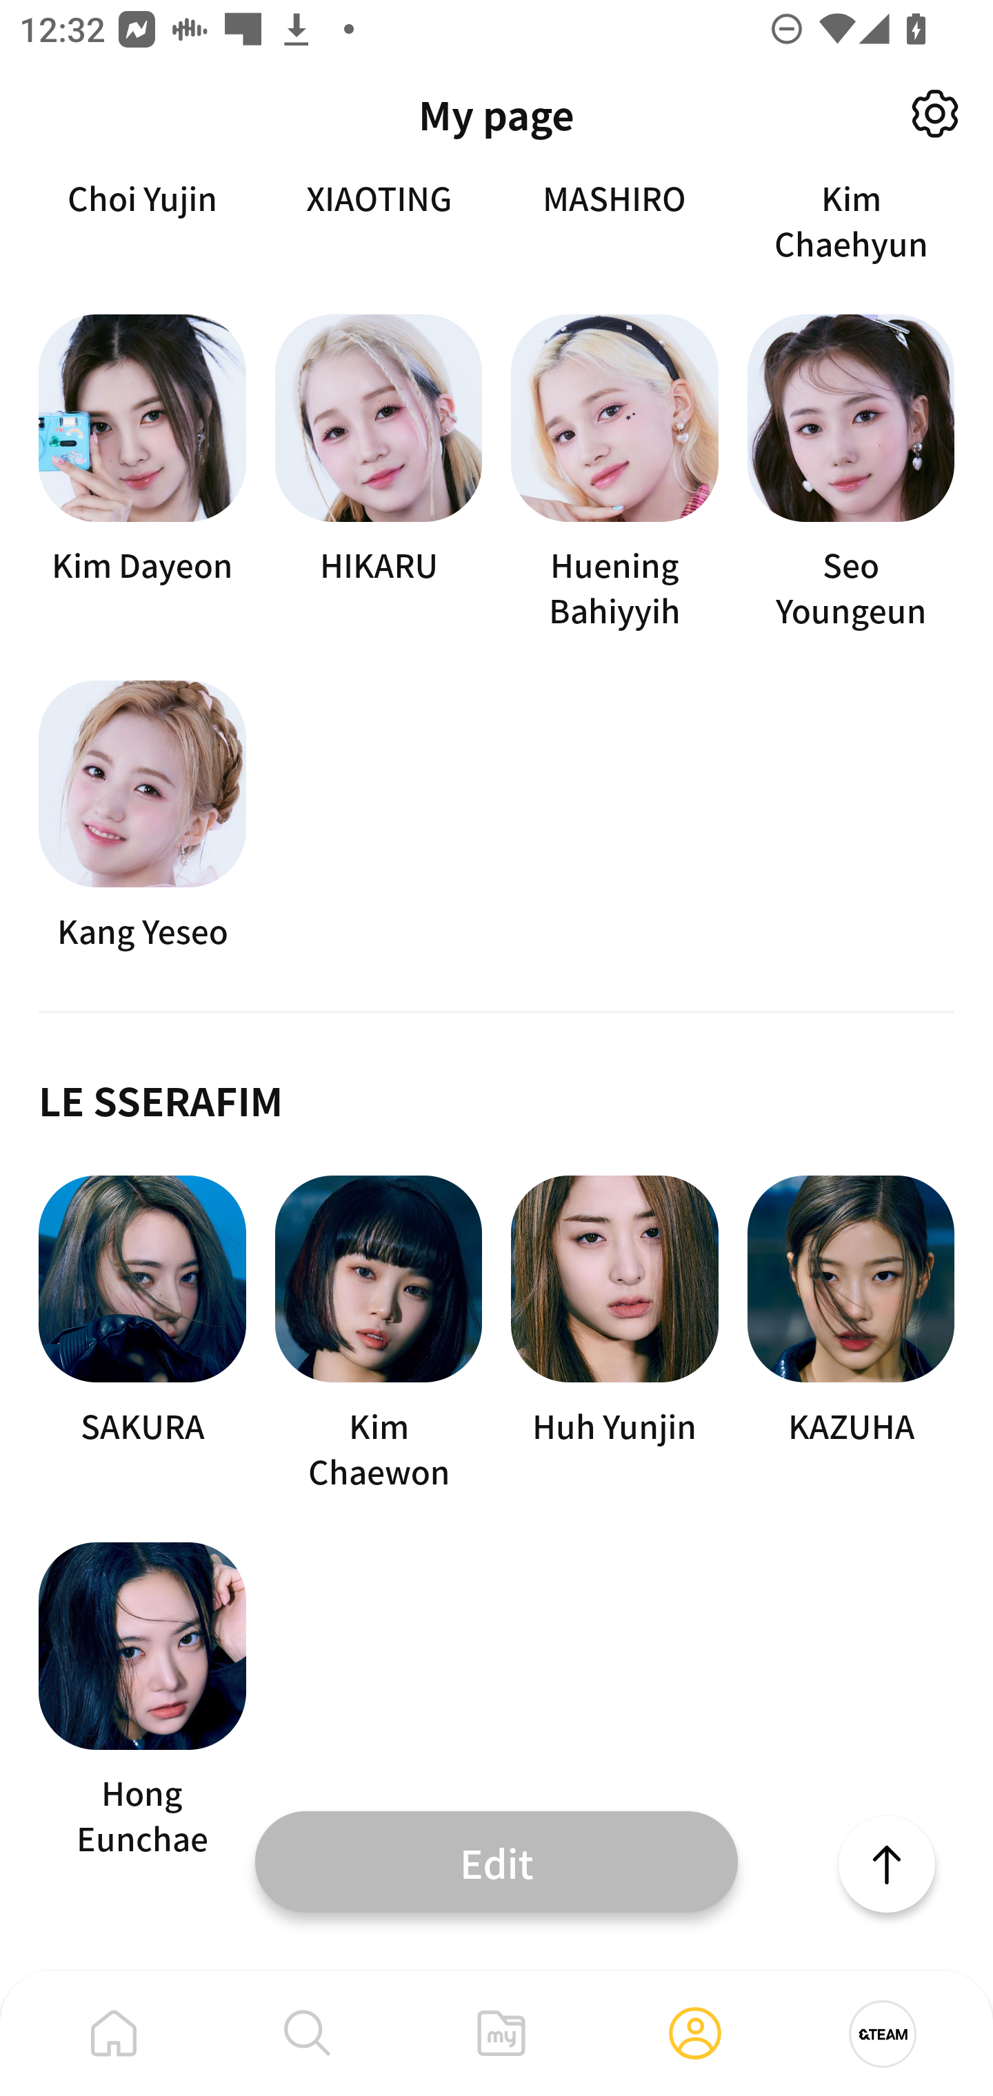 The image size is (993, 2096). What do you see at coordinates (142, 1702) in the screenshot?
I see `Hong Eunchae` at bounding box center [142, 1702].